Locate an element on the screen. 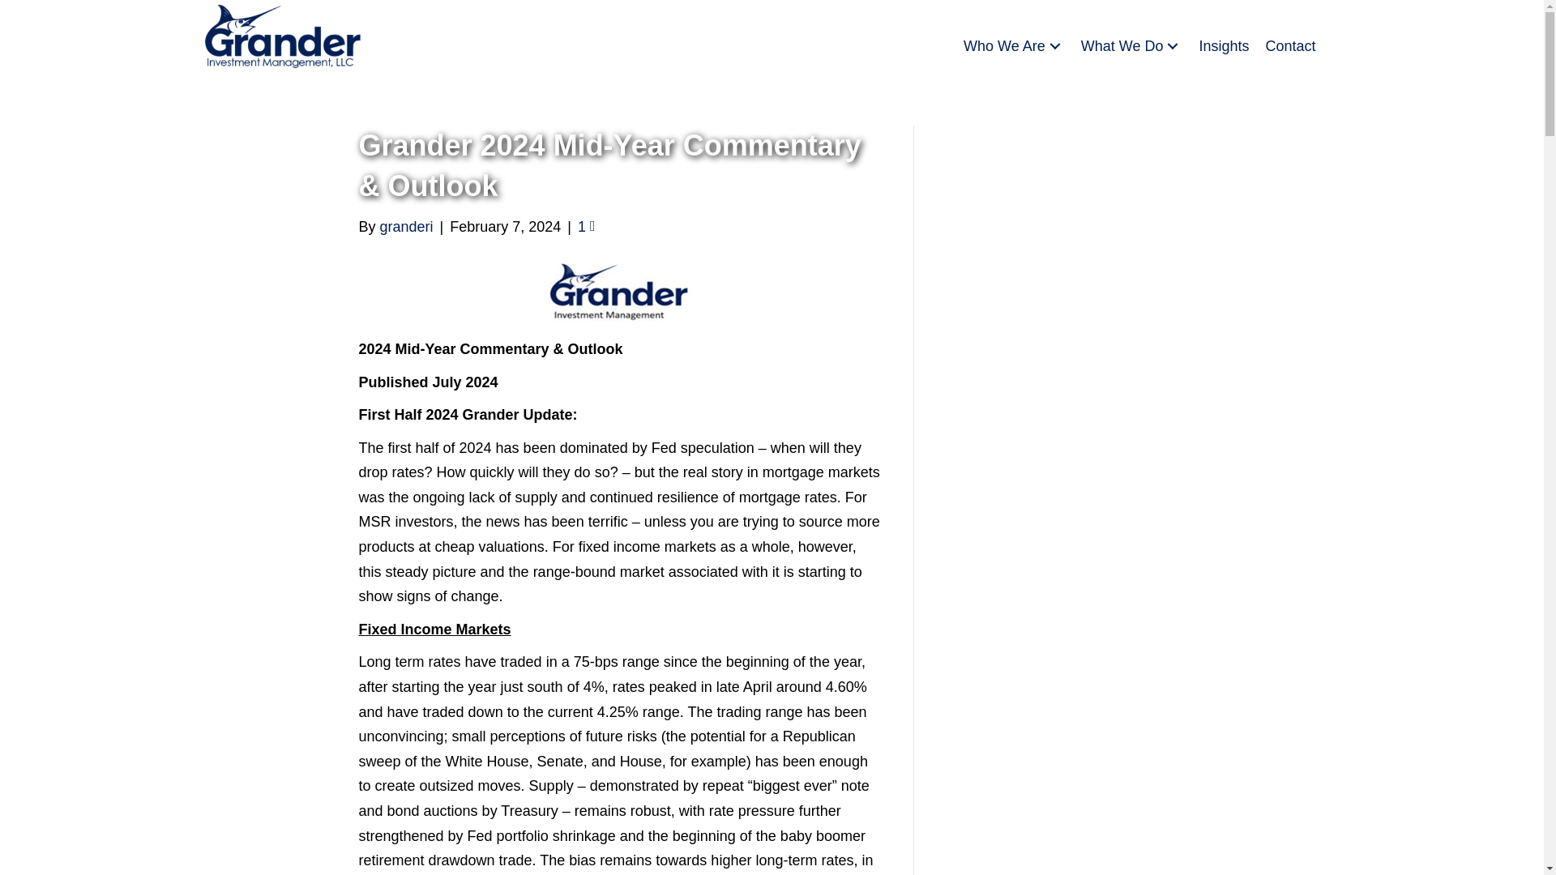  Who We Are is located at coordinates (1014, 47).